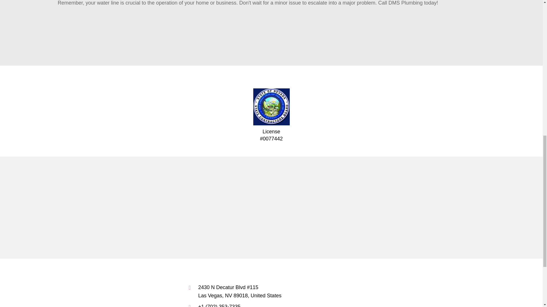 This screenshot has height=307, width=547. What do you see at coordinates (189, 208) in the screenshot?
I see `DMS Plumbing, LLC.` at bounding box center [189, 208].